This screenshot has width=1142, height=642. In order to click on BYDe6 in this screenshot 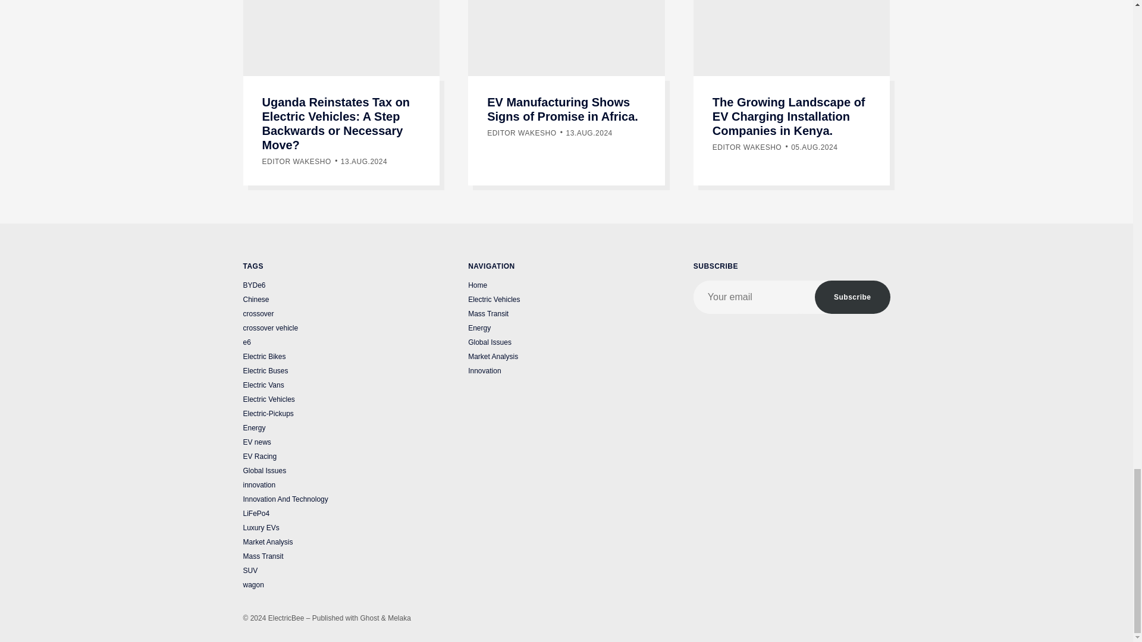, I will do `click(253, 287)`.